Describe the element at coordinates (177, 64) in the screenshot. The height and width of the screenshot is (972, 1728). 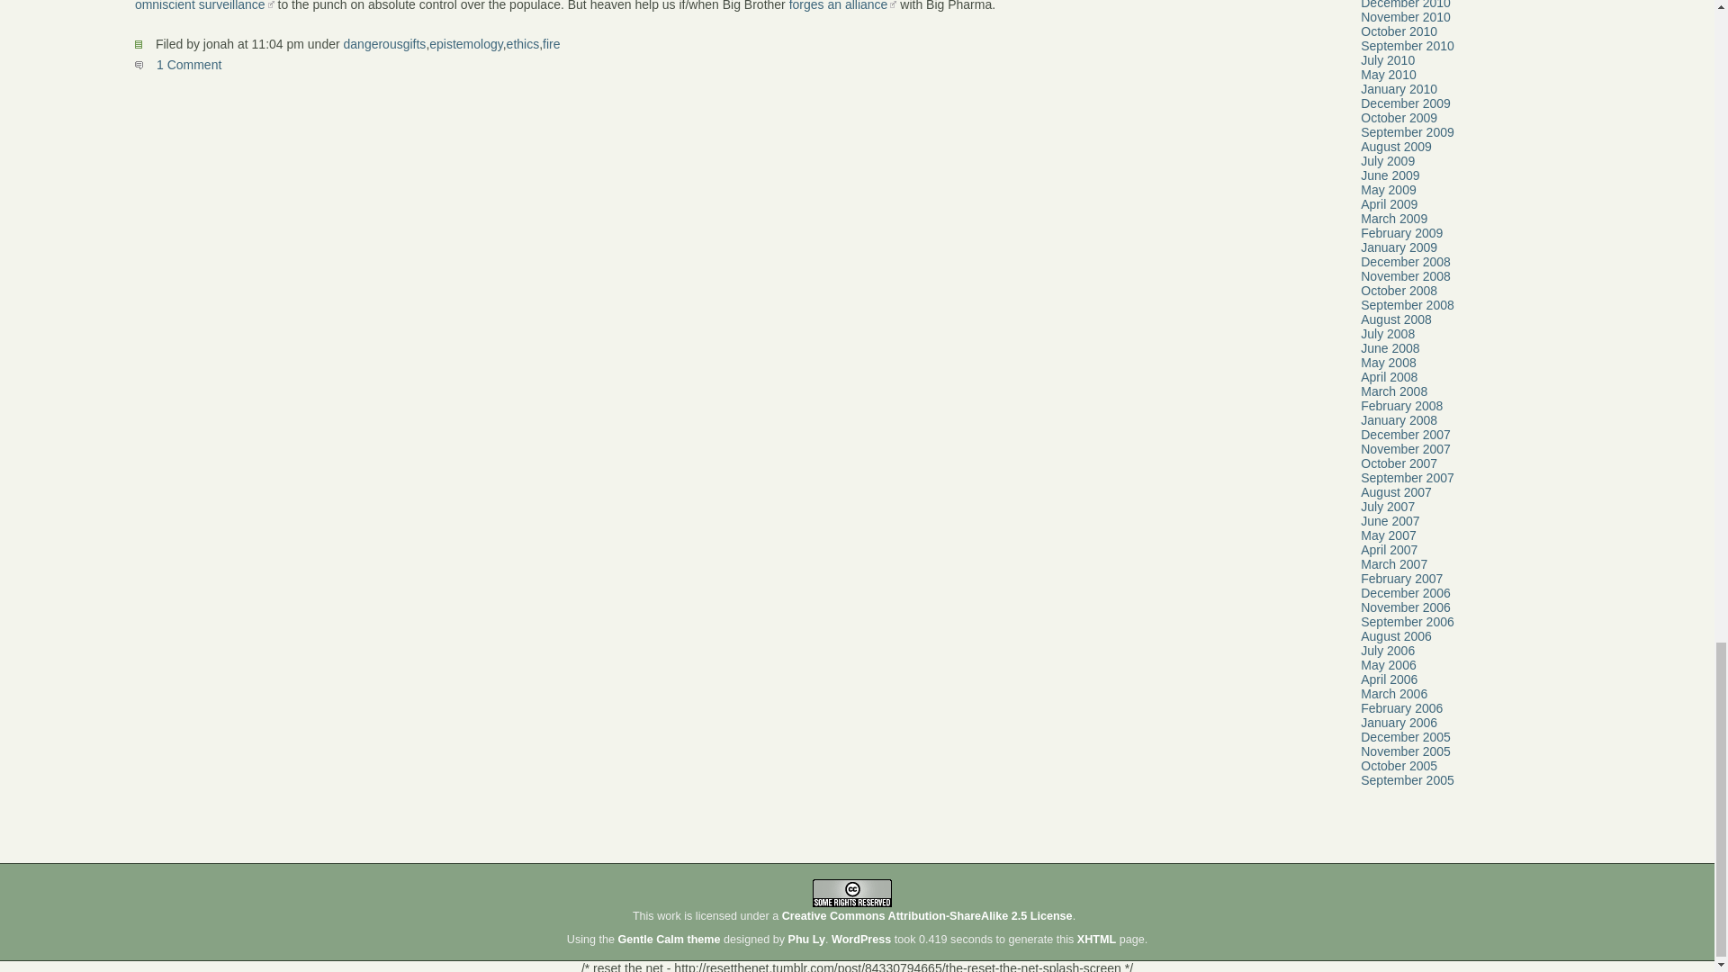
I see `1 Comment` at that location.